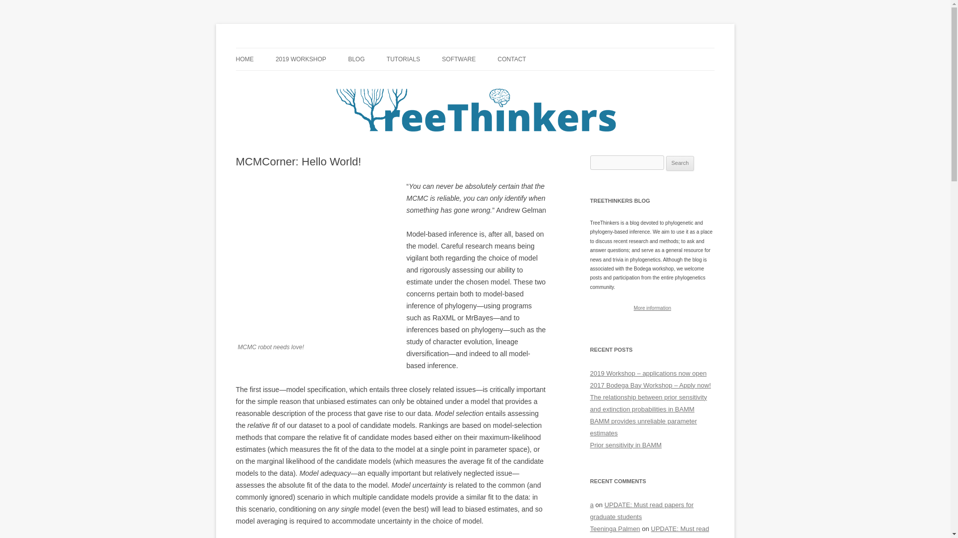 The height and width of the screenshot is (538, 958). What do you see at coordinates (403, 59) in the screenshot?
I see `TUTORIALS` at bounding box center [403, 59].